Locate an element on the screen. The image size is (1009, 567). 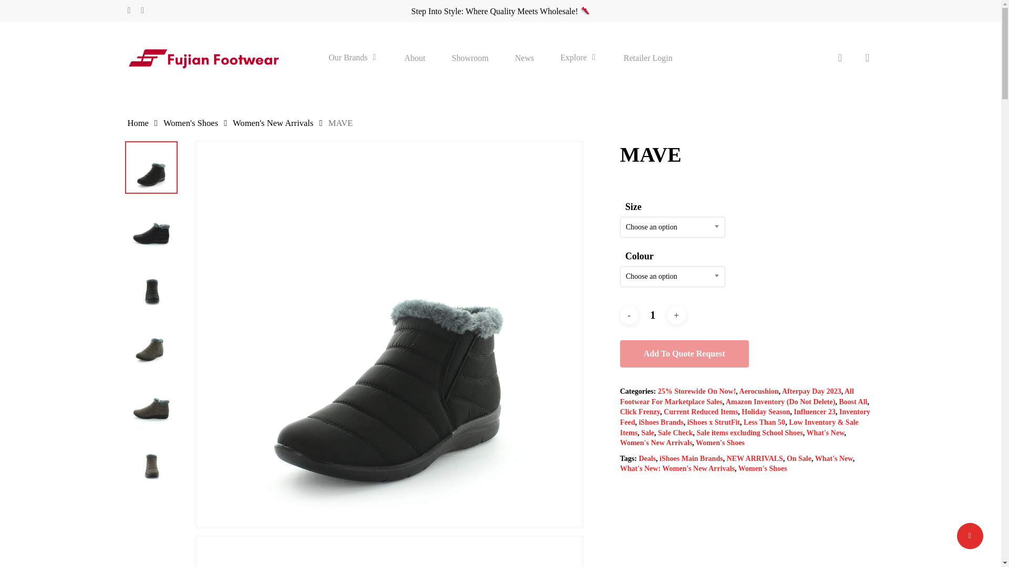
Our Brands is located at coordinates (353, 58).